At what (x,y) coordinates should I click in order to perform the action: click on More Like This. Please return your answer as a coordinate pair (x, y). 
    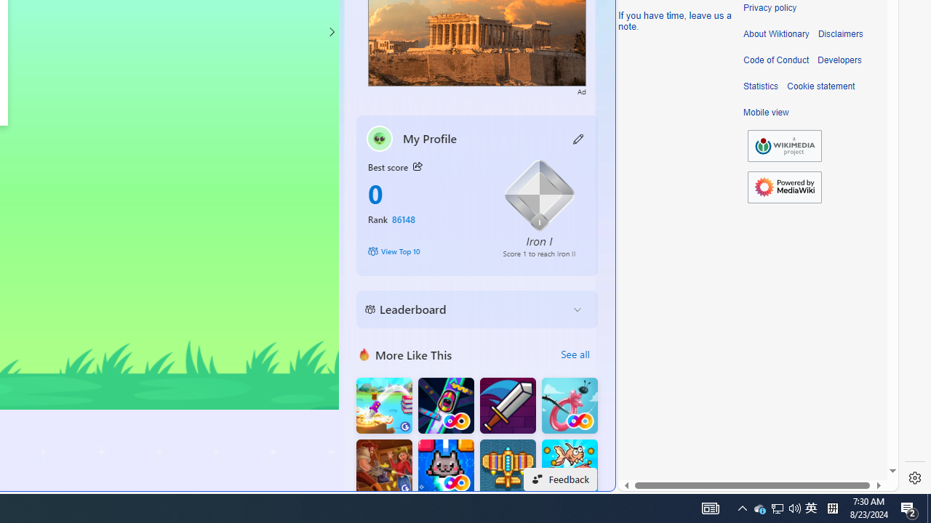
    Looking at the image, I should click on (364, 354).